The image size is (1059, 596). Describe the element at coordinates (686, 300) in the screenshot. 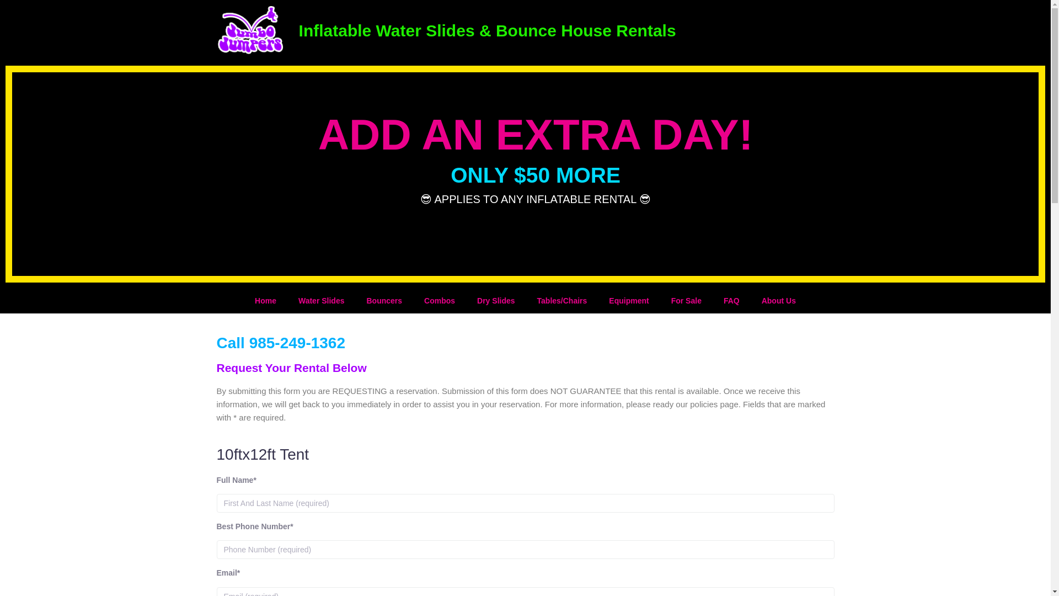

I see `For Sale` at that location.